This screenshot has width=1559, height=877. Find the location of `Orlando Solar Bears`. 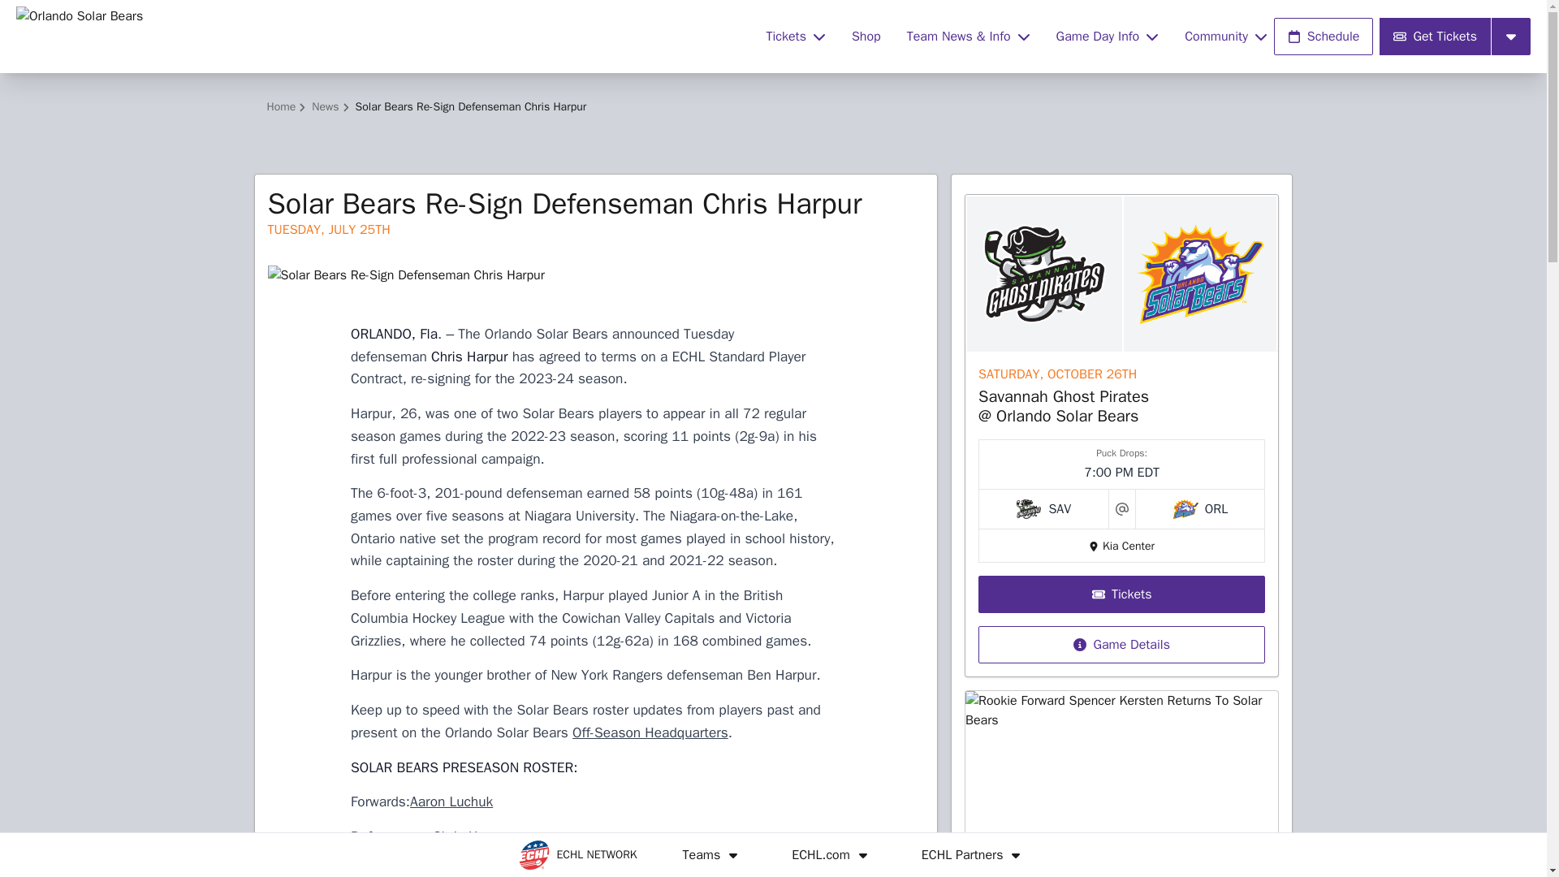

Orlando Solar Bears is located at coordinates (381, 36).